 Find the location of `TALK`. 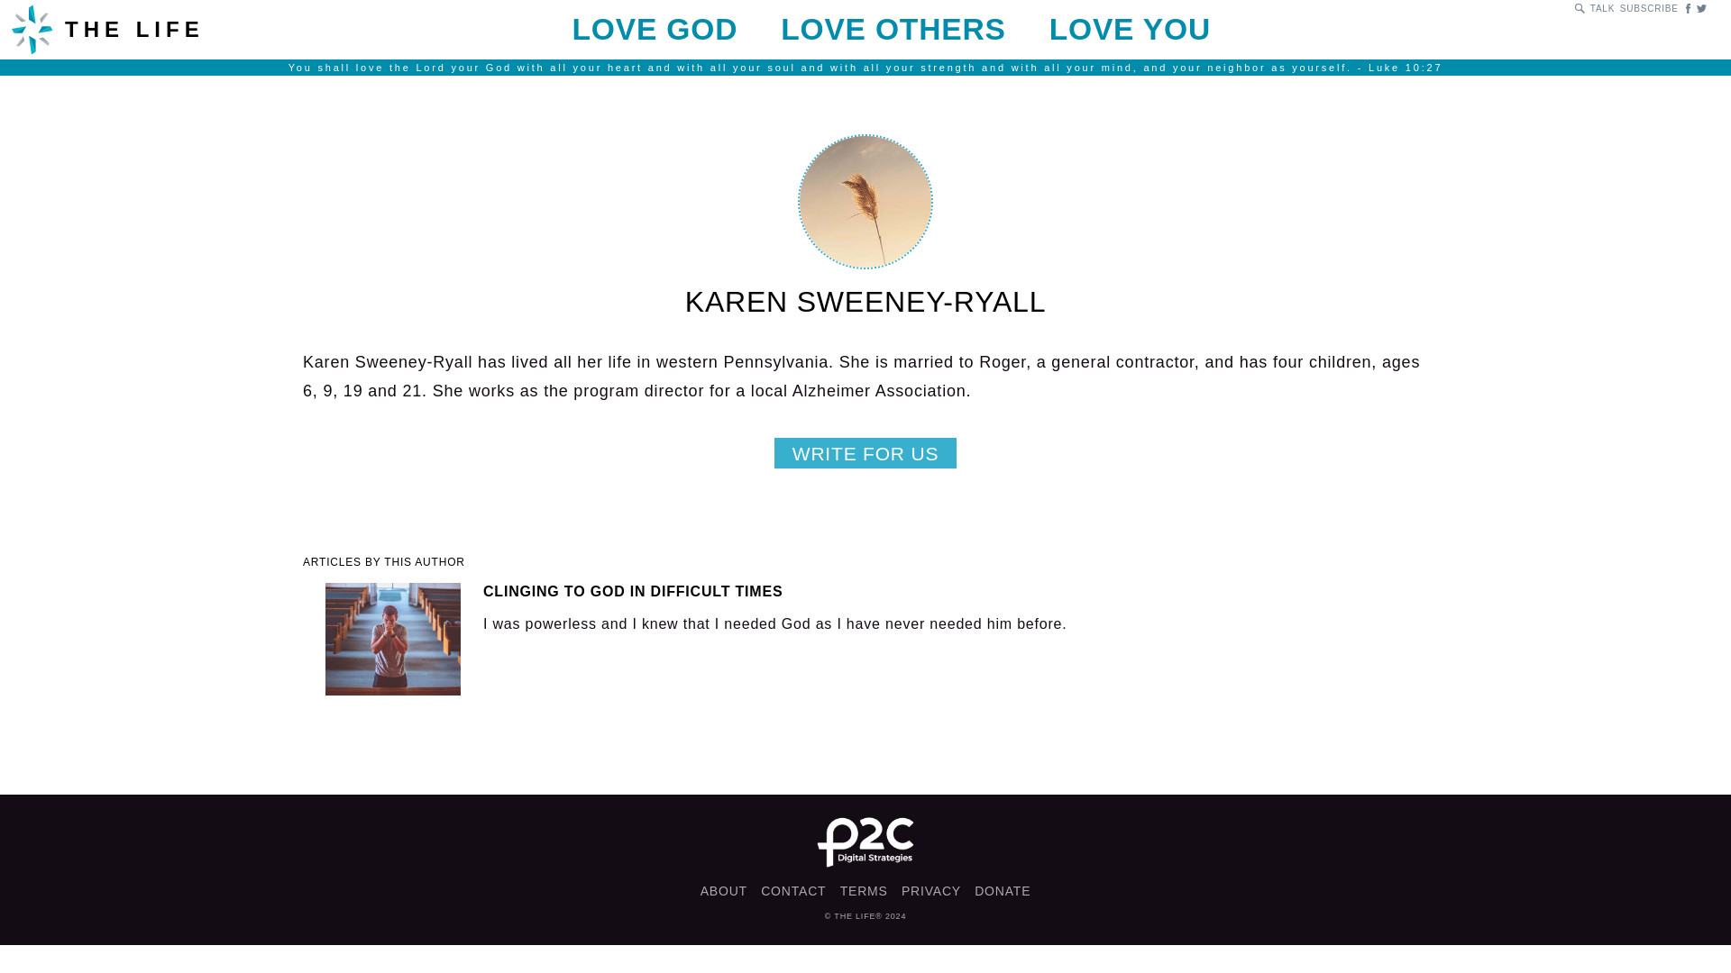

TALK is located at coordinates (1603, 9).